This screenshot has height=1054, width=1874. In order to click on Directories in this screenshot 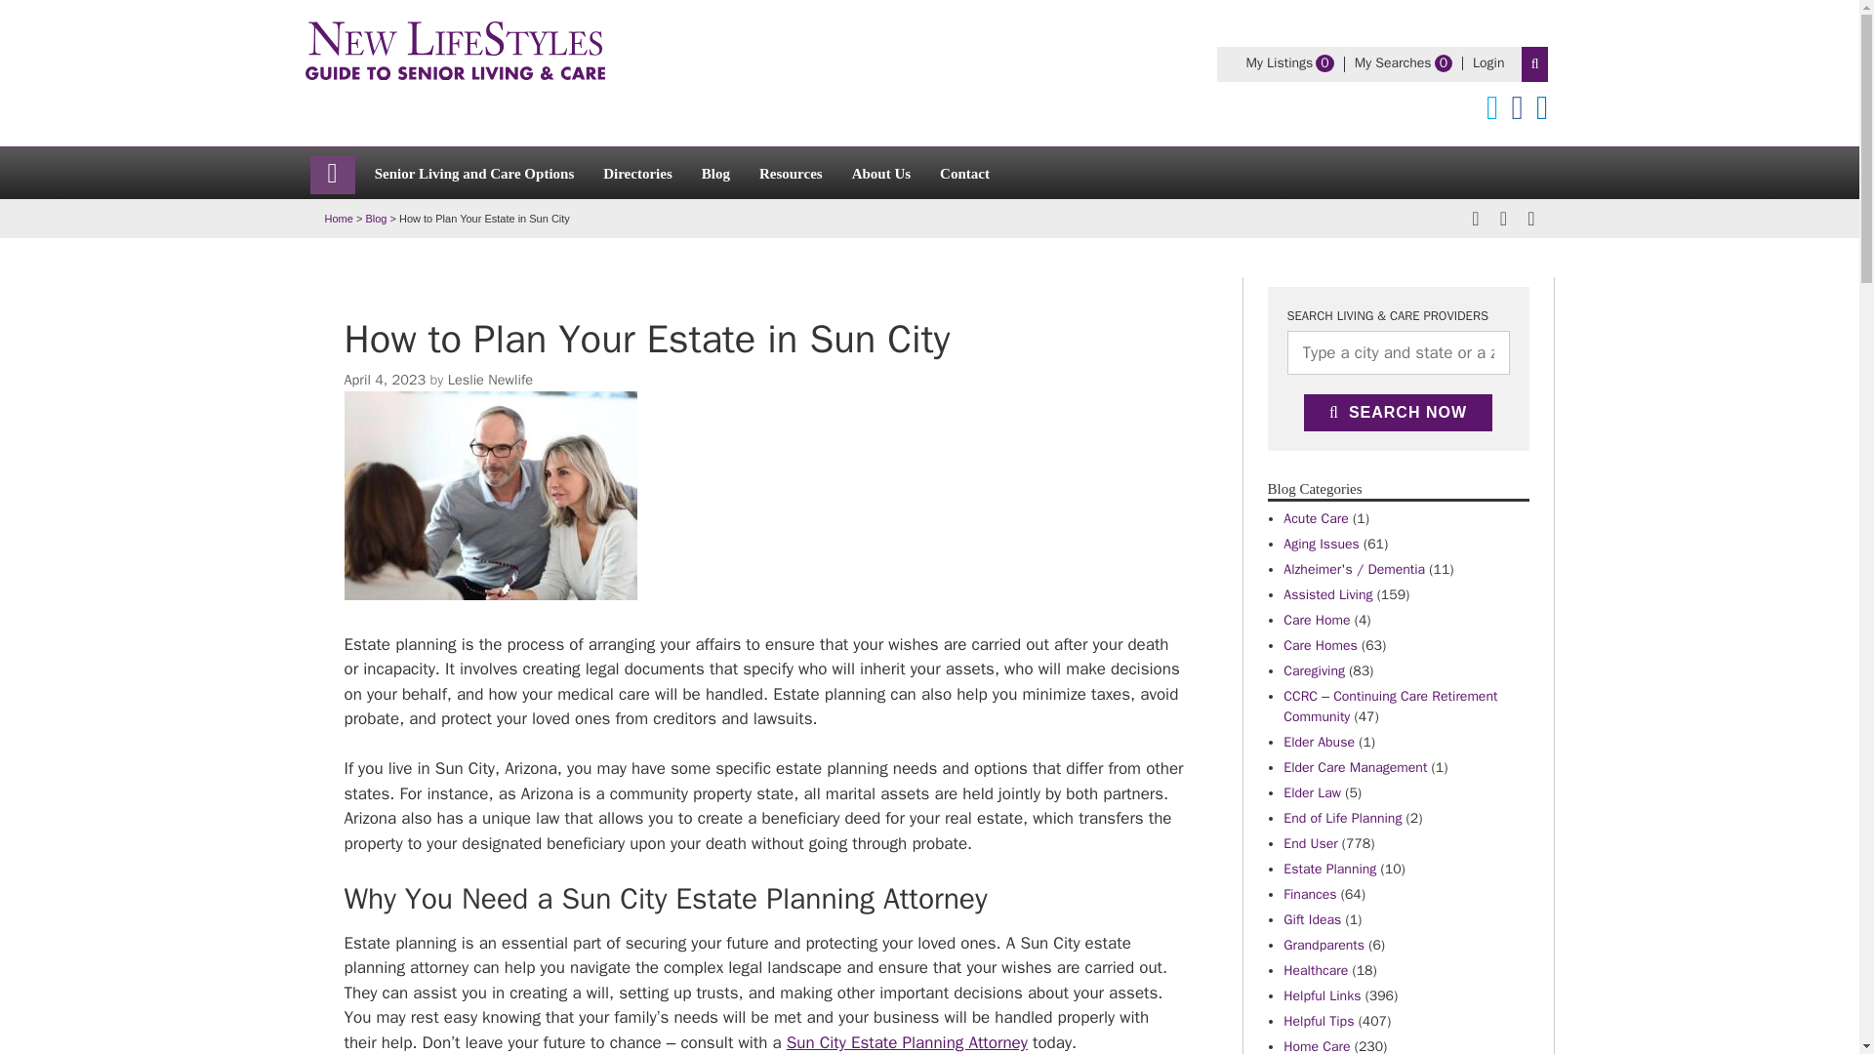, I will do `click(880, 172)`.